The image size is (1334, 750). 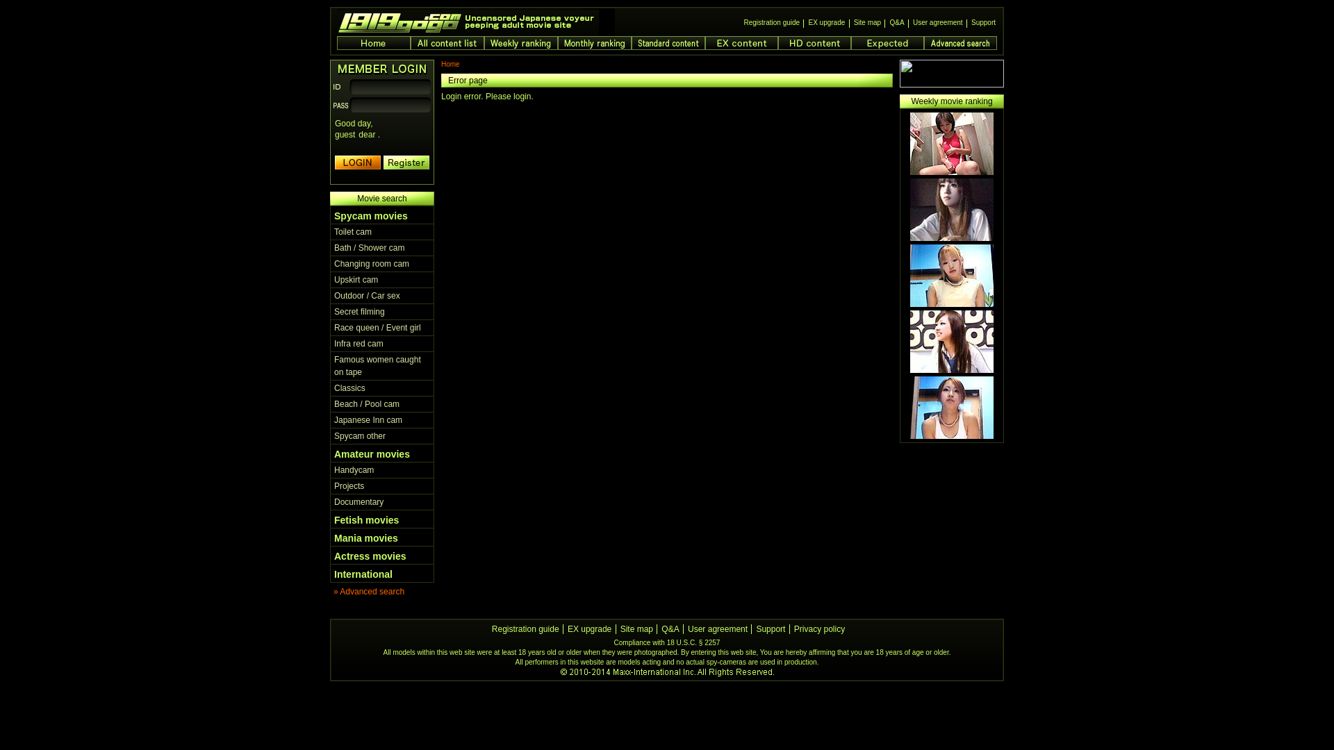 What do you see at coordinates (360, 436) in the screenshot?
I see `Spycam other` at bounding box center [360, 436].